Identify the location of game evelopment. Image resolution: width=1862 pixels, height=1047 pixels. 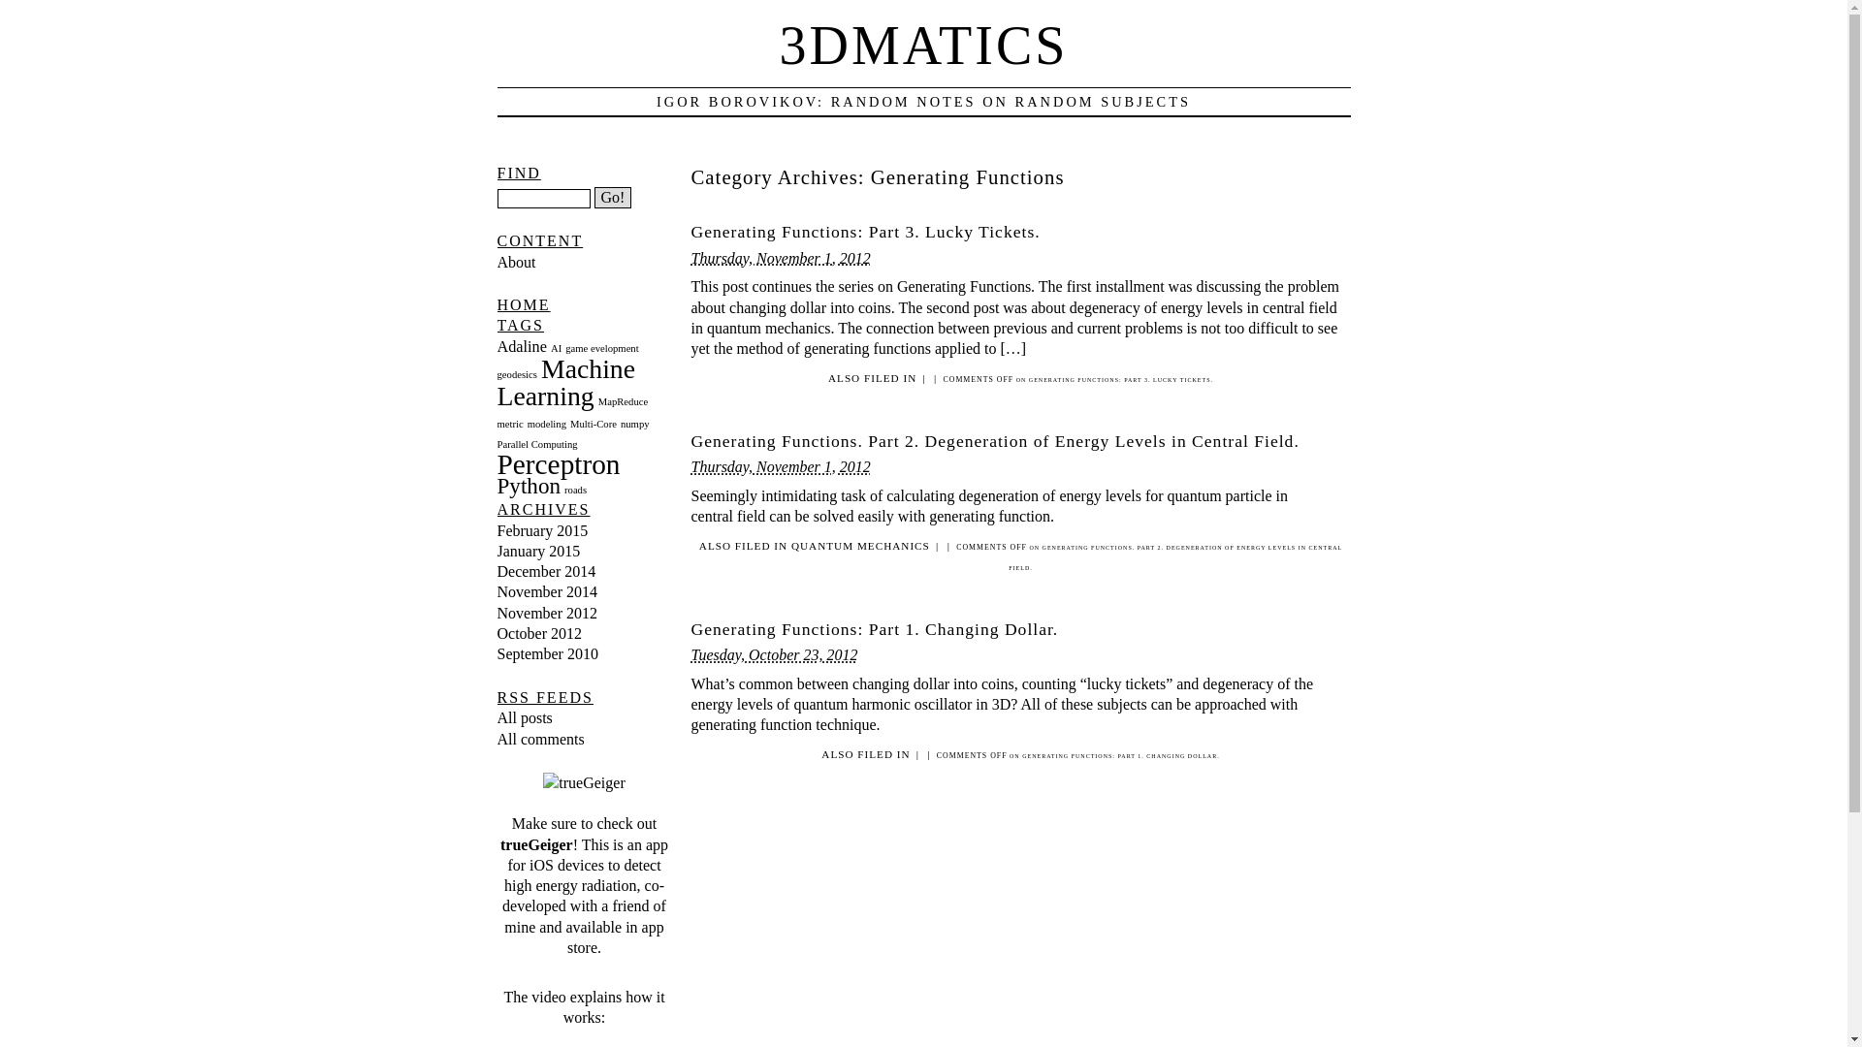
(601, 349).